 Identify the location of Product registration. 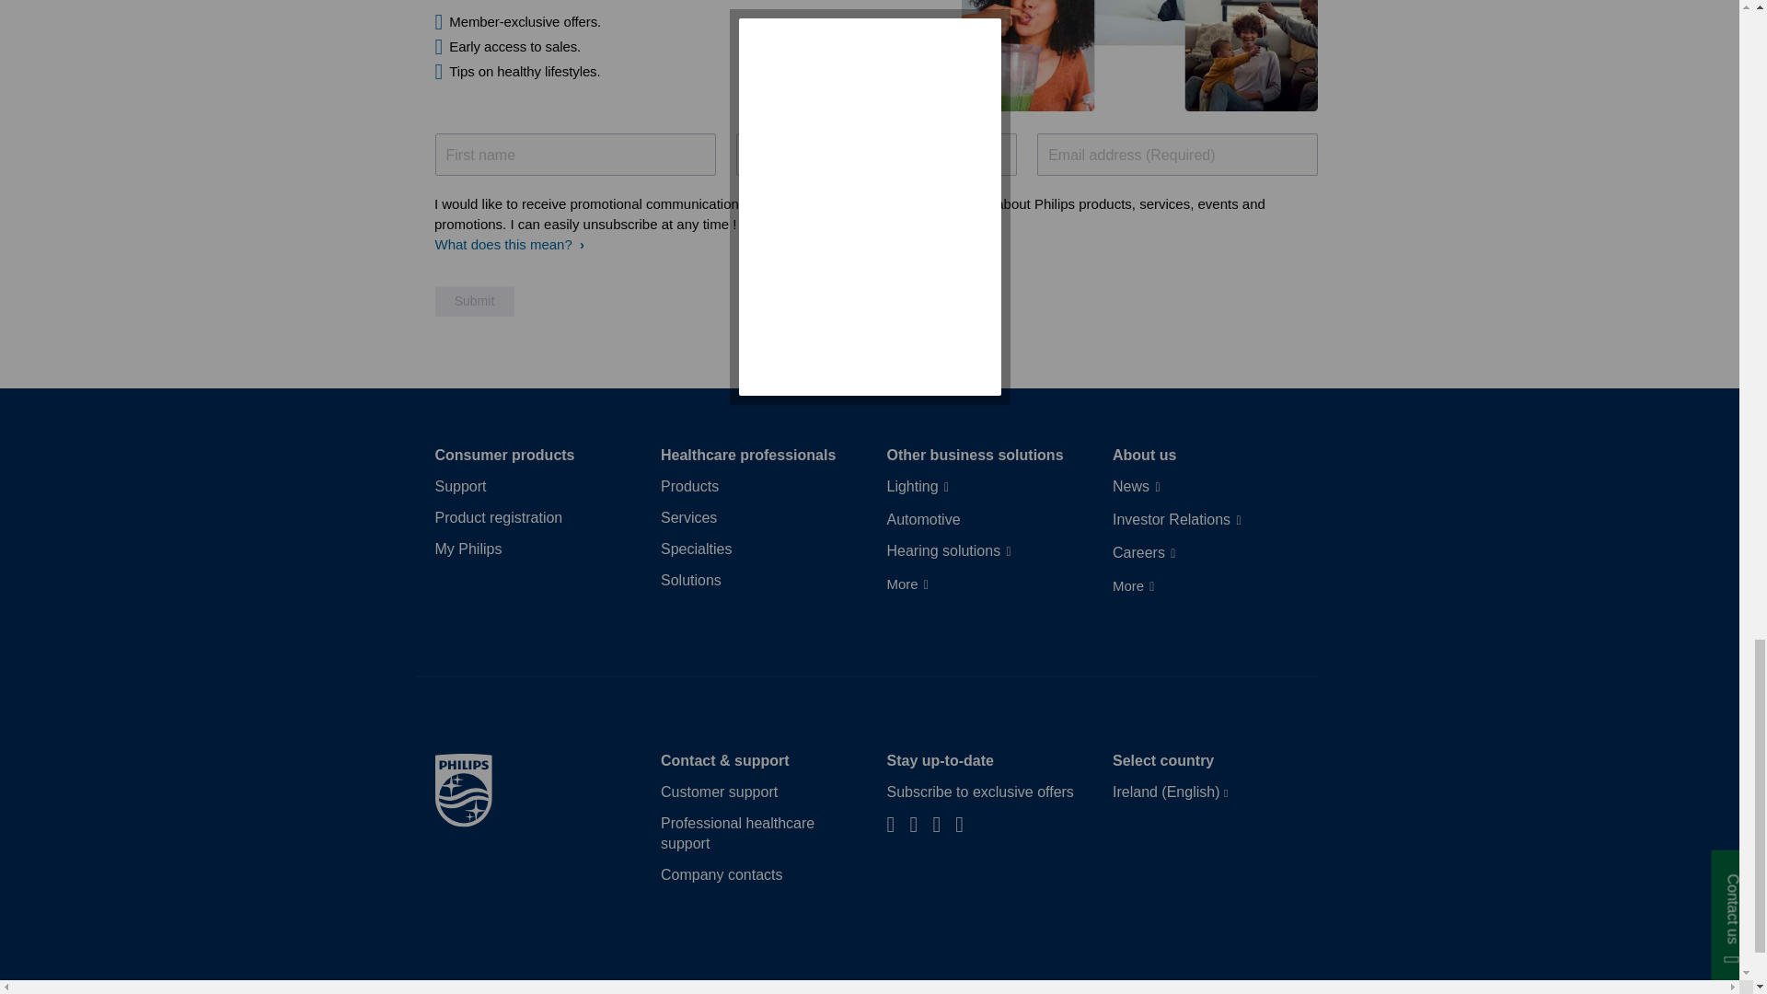
(498, 517).